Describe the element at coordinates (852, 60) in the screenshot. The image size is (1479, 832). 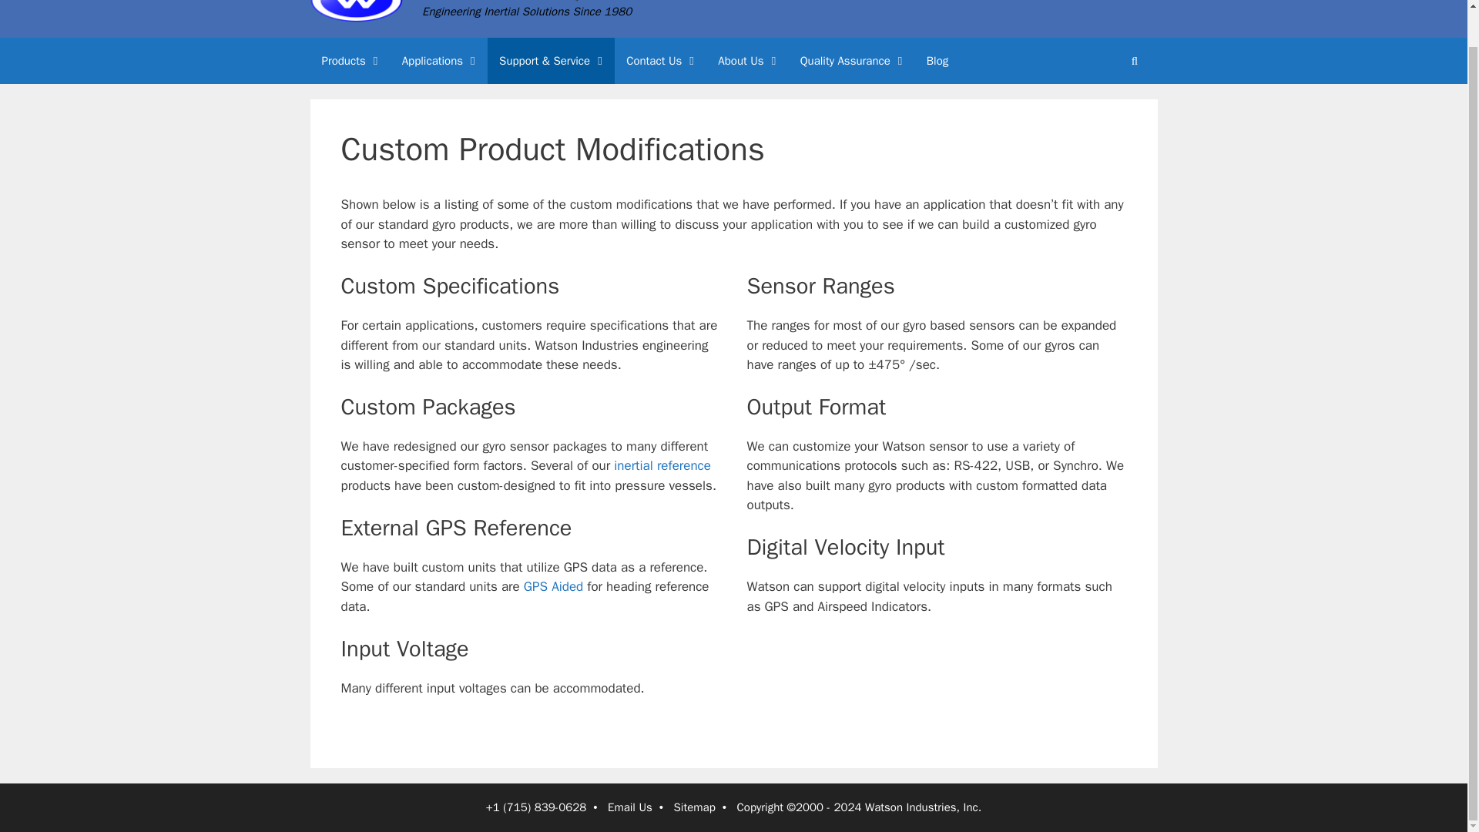
I see `Quality Assurance` at that location.